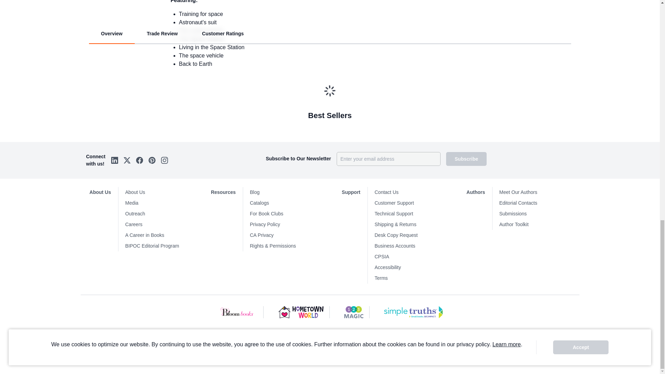  Describe the element at coordinates (301, 312) in the screenshot. I see `Hometown World` at that location.